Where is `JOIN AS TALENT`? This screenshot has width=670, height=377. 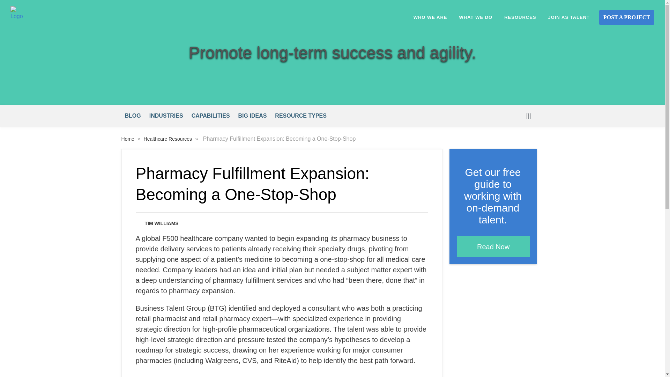 JOIN AS TALENT is located at coordinates (569, 17).